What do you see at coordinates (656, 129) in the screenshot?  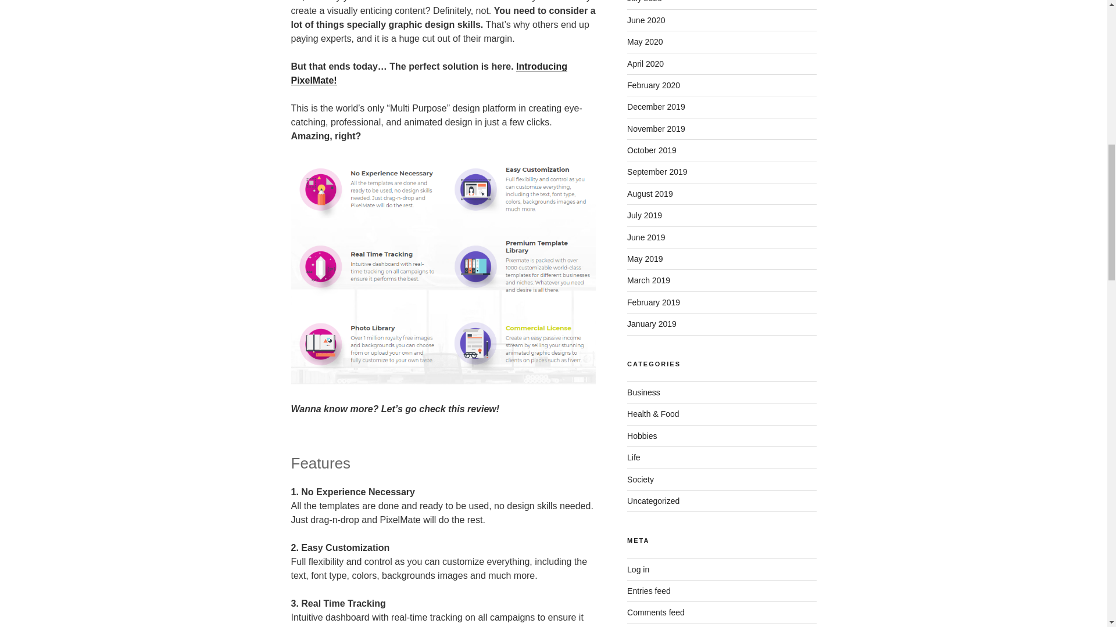 I see `November 2019` at bounding box center [656, 129].